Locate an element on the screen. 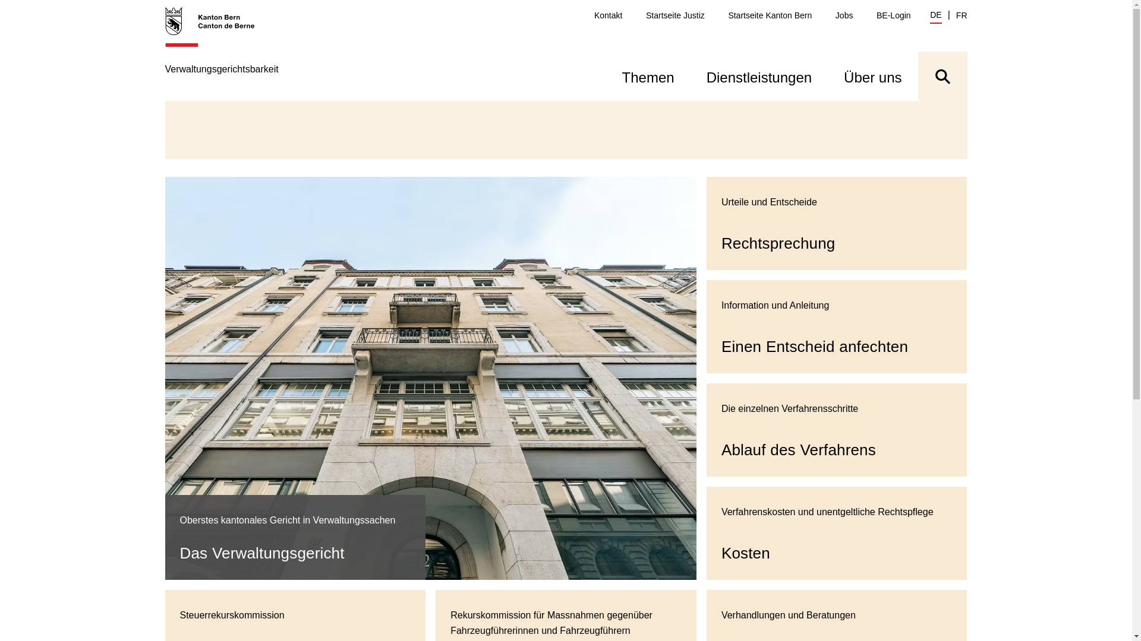 Image resolution: width=1141 pixels, height=641 pixels. Kontakt is located at coordinates (609, 15).